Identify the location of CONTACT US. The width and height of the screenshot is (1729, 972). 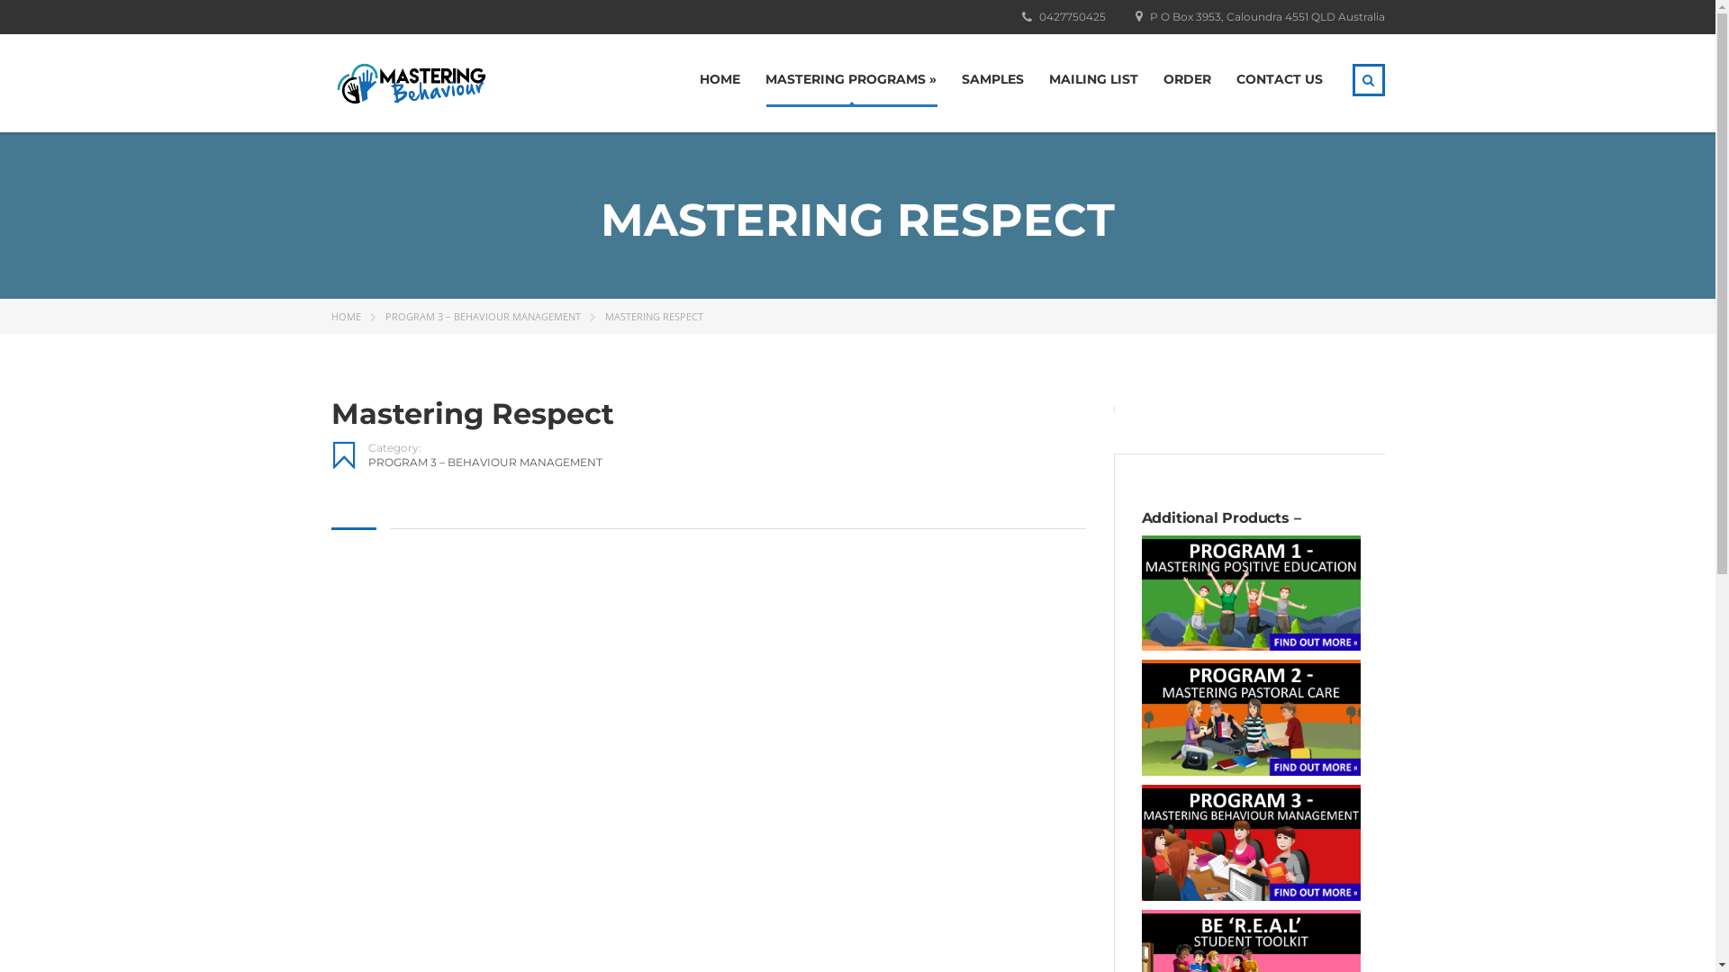
(1279, 79).